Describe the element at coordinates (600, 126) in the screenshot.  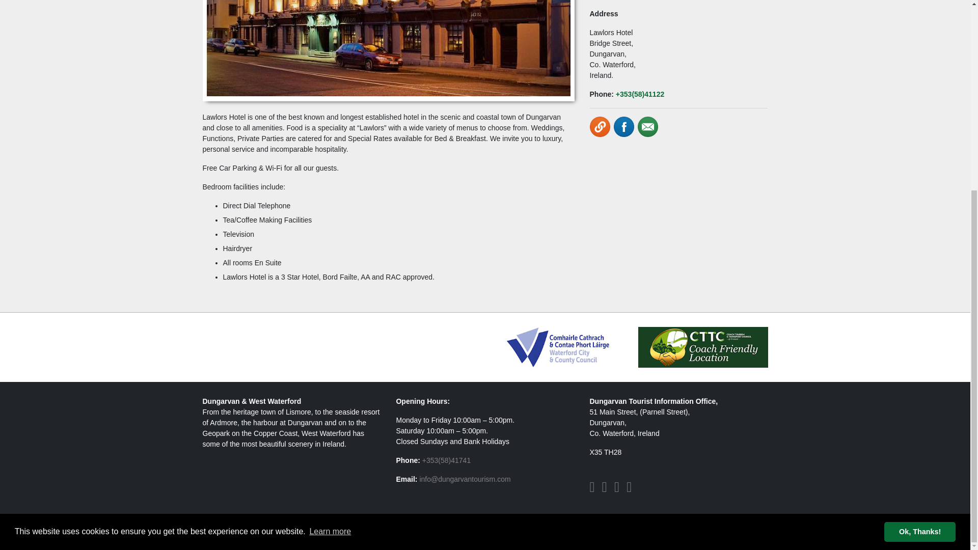
I see `View our website` at that location.